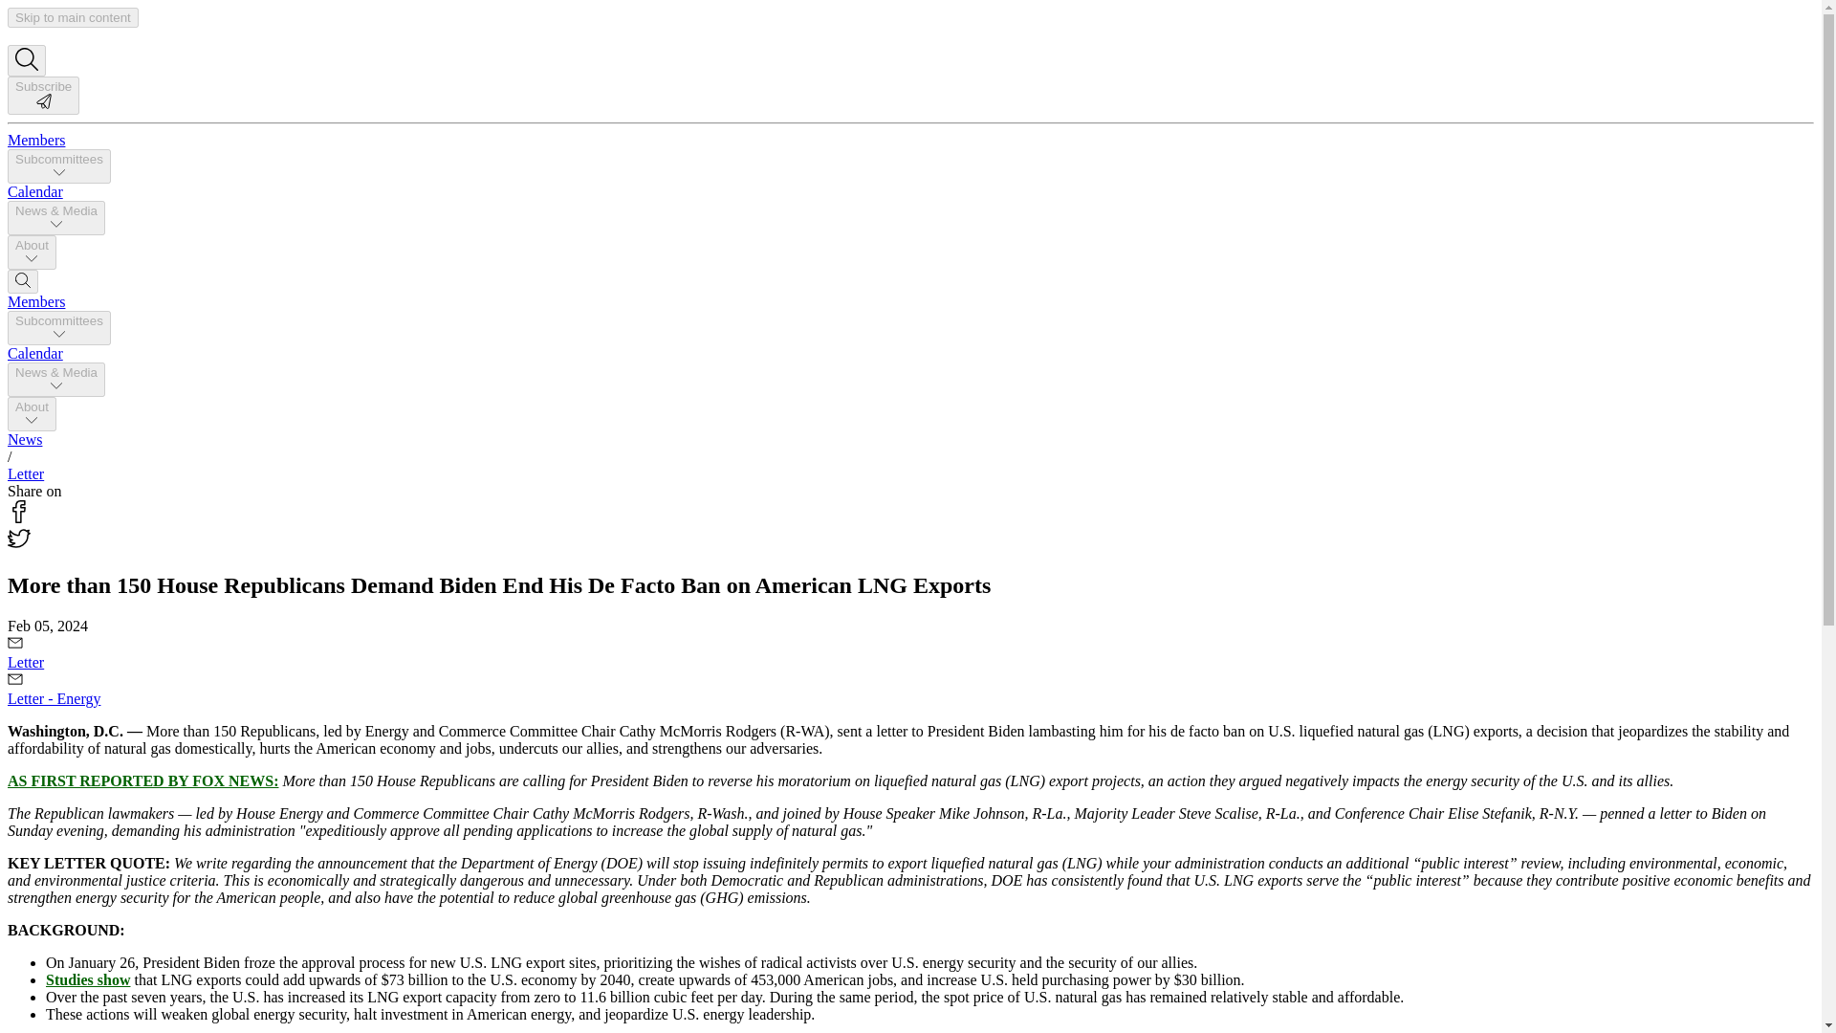 The width and height of the screenshot is (1836, 1033). What do you see at coordinates (34, 191) in the screenshot?
I see `Calendar` at bounding box center [34, 191].